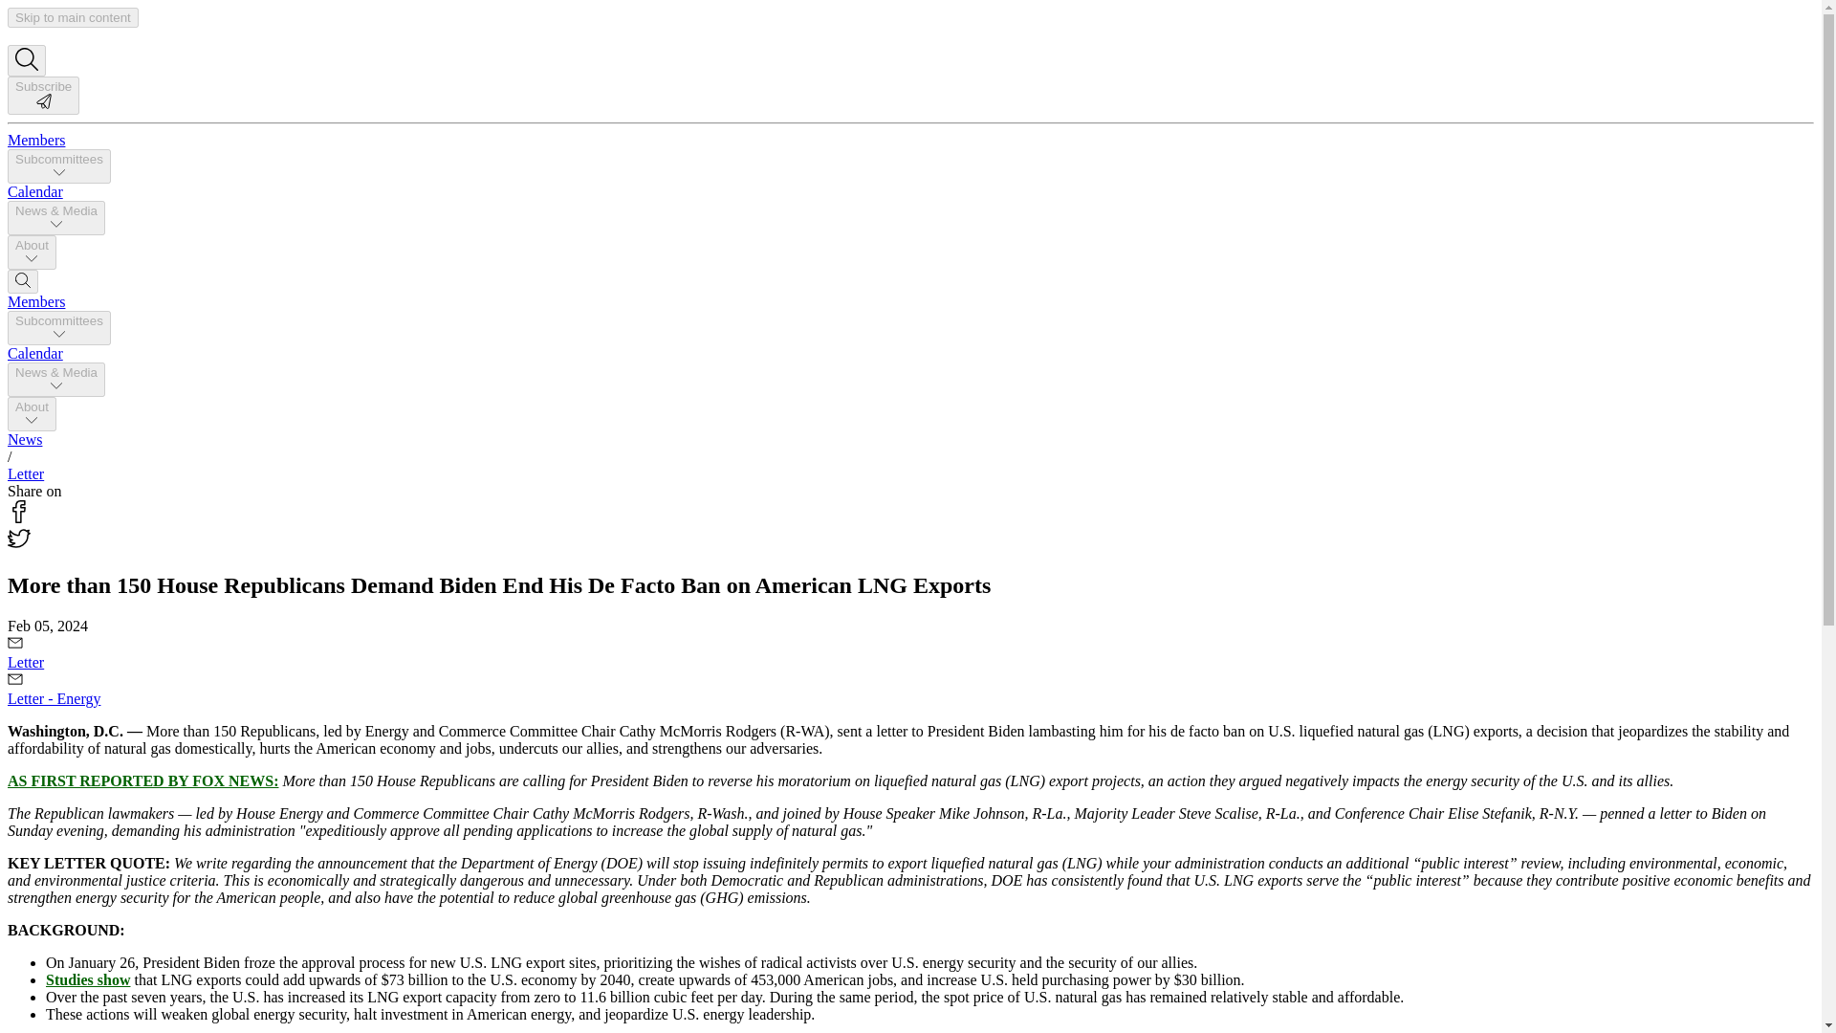 The width and height of the screenshot is (1836, 1033). What do you see at coordinates (34, 191) in the screenshot?
I see `Calendar` at bounding box center [34, 191].